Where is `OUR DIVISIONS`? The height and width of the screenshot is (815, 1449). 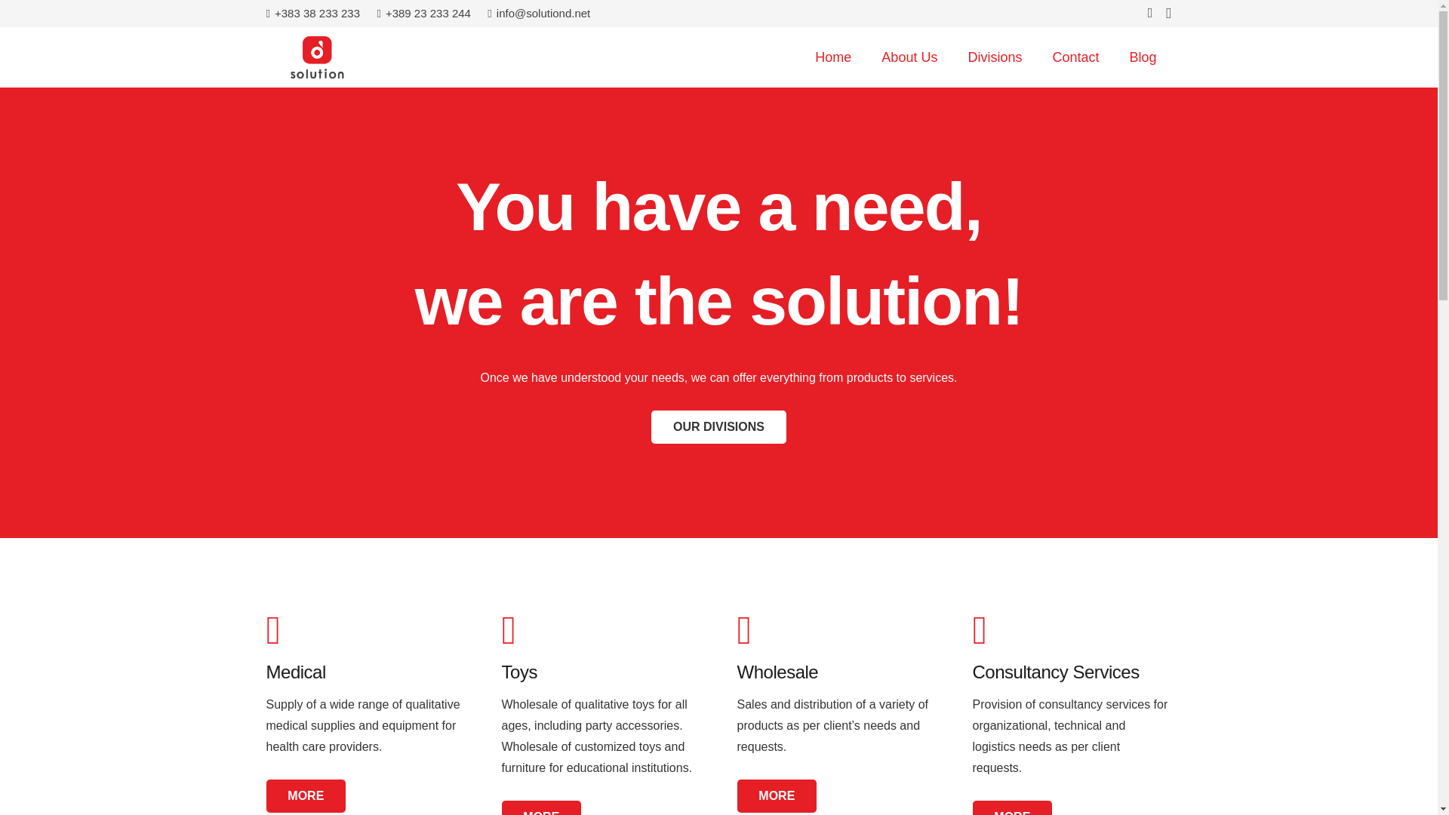
OUR DIVISIONS is located at coordinates (718, 427).